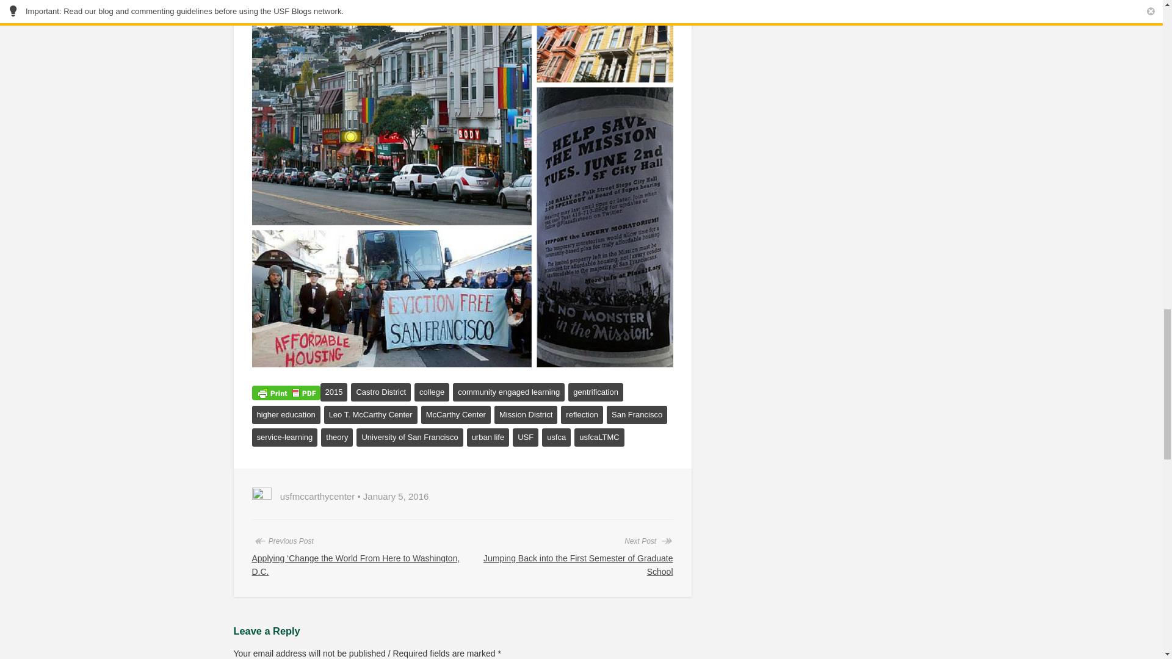  Describe the element at coordinates (371, 415) in the screenshot. I see `Leo T. McCarthy Center` at that location.